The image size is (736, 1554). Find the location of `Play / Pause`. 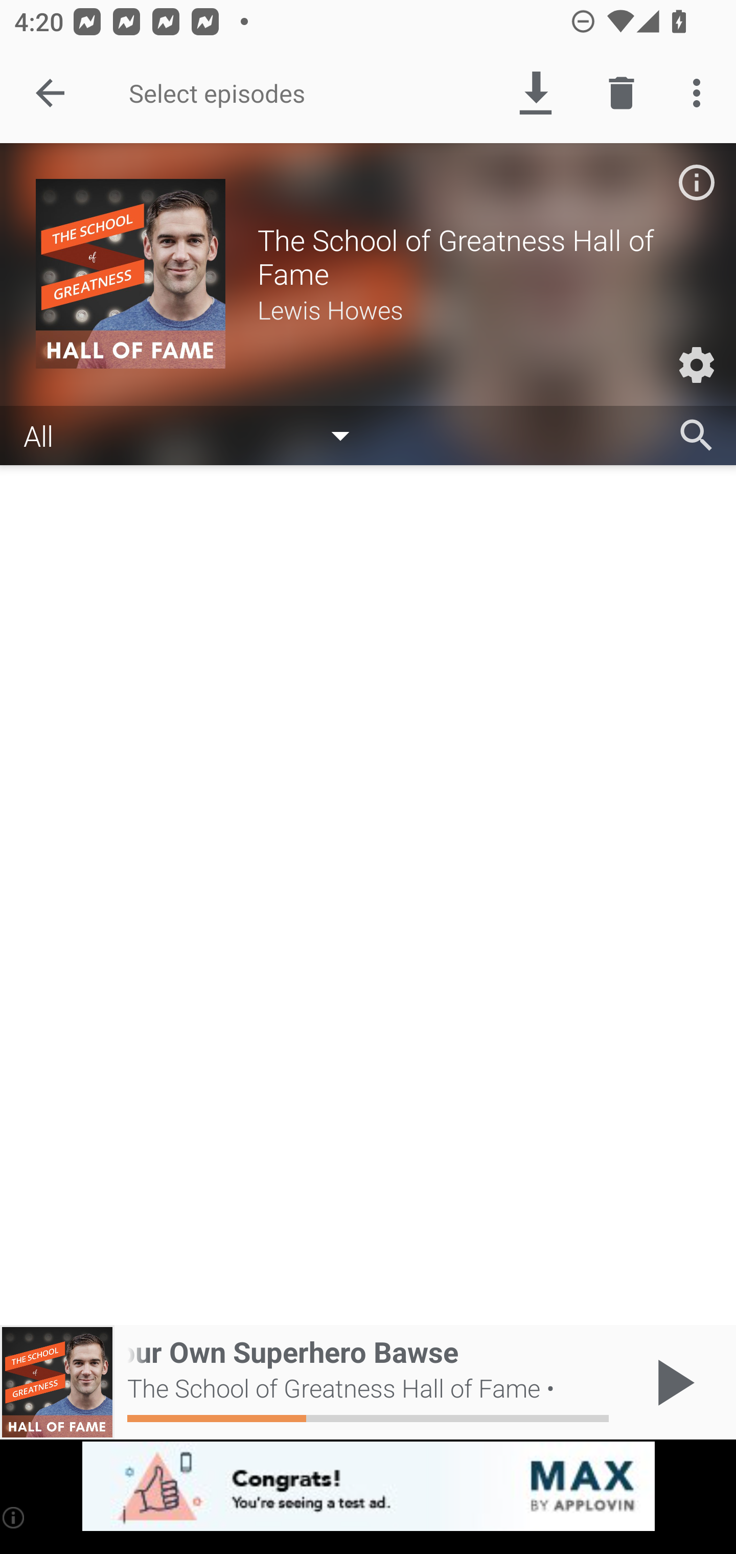

Play / Pause is located at coordinates (672, 1382).